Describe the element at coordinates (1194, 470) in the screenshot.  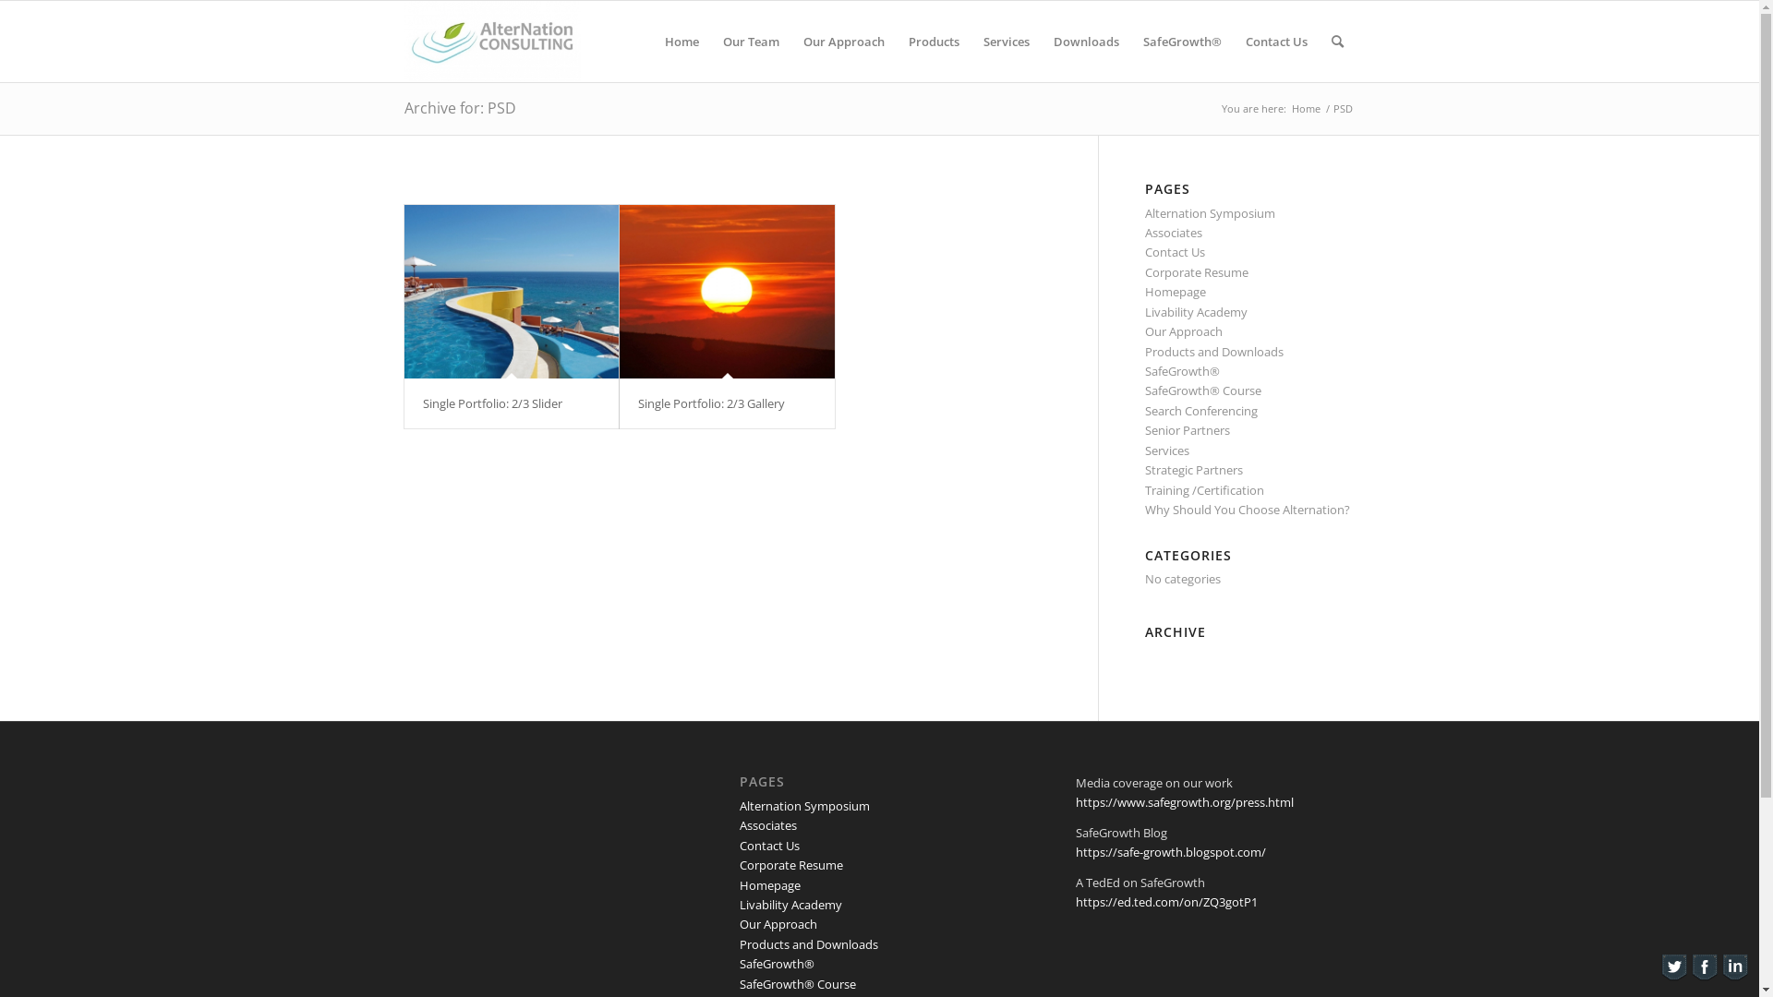
I see `Strategic Partners` at that location.